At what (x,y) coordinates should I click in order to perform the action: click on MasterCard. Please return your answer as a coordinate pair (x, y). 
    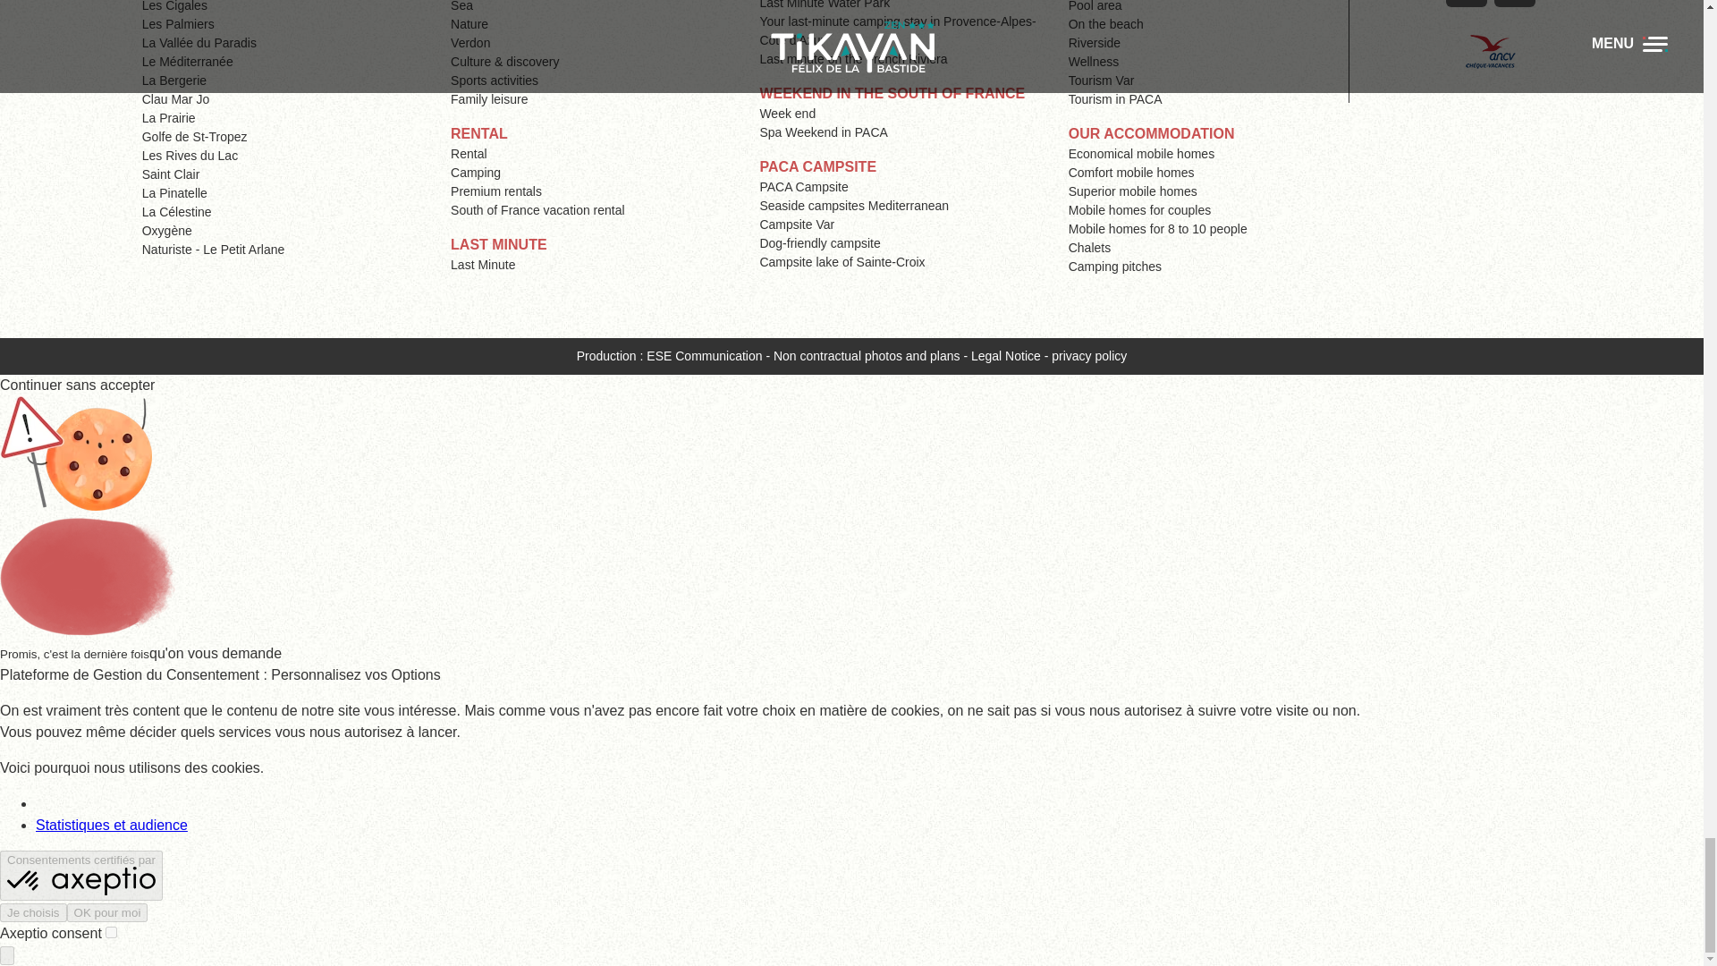
    Looking at the image, I should click on (1514, 4).